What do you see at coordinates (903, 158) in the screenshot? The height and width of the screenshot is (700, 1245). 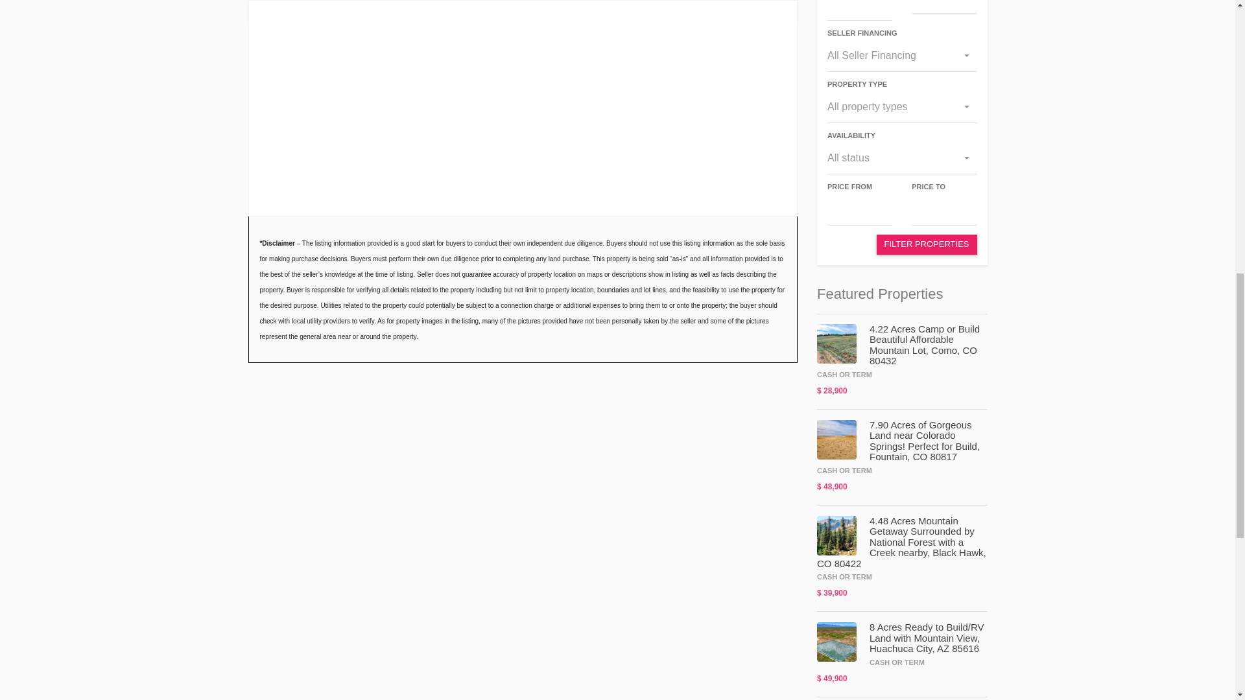 I see `All status` at bounding box center [903, 158].